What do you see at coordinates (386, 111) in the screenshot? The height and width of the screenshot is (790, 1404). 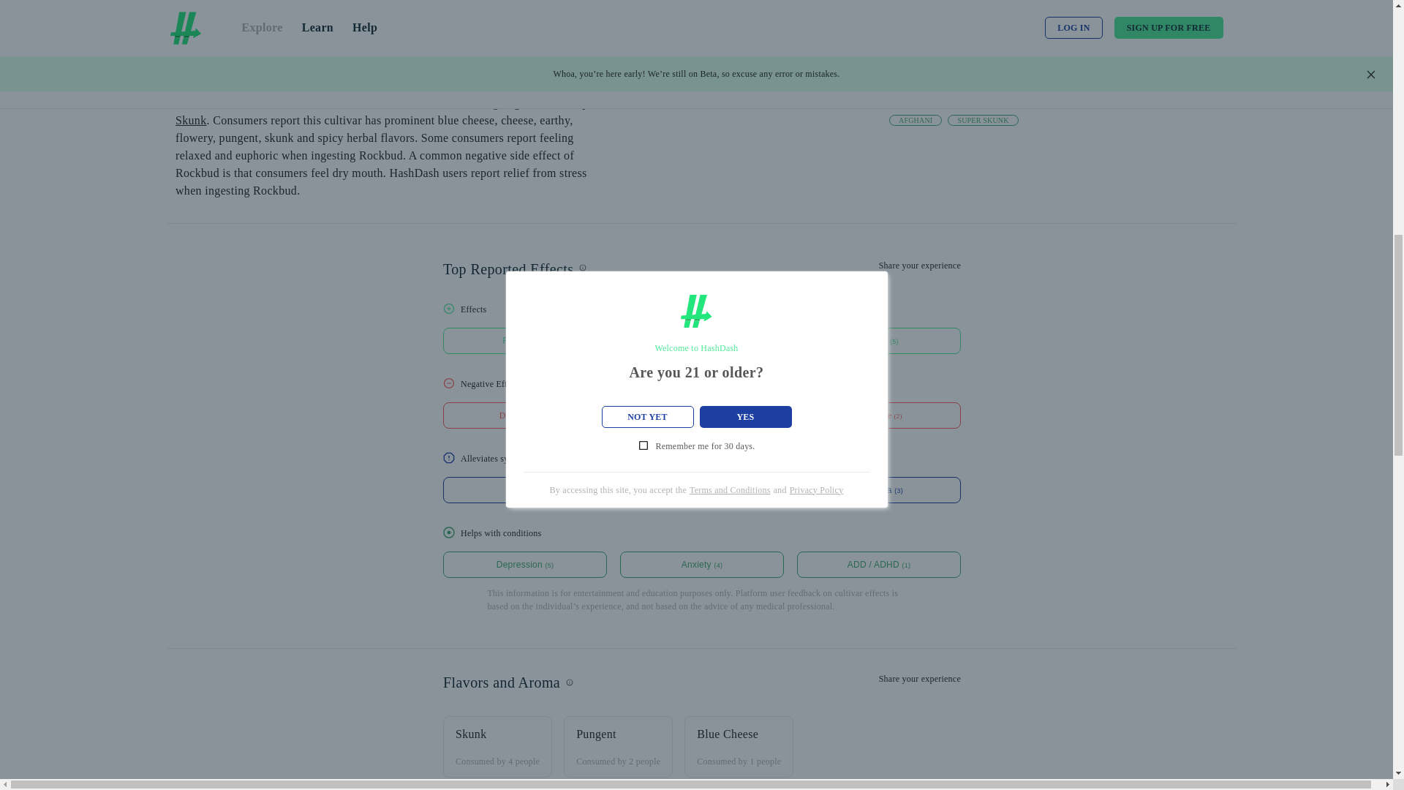 I see `Super Skunk` at bounding box center [386, 111].